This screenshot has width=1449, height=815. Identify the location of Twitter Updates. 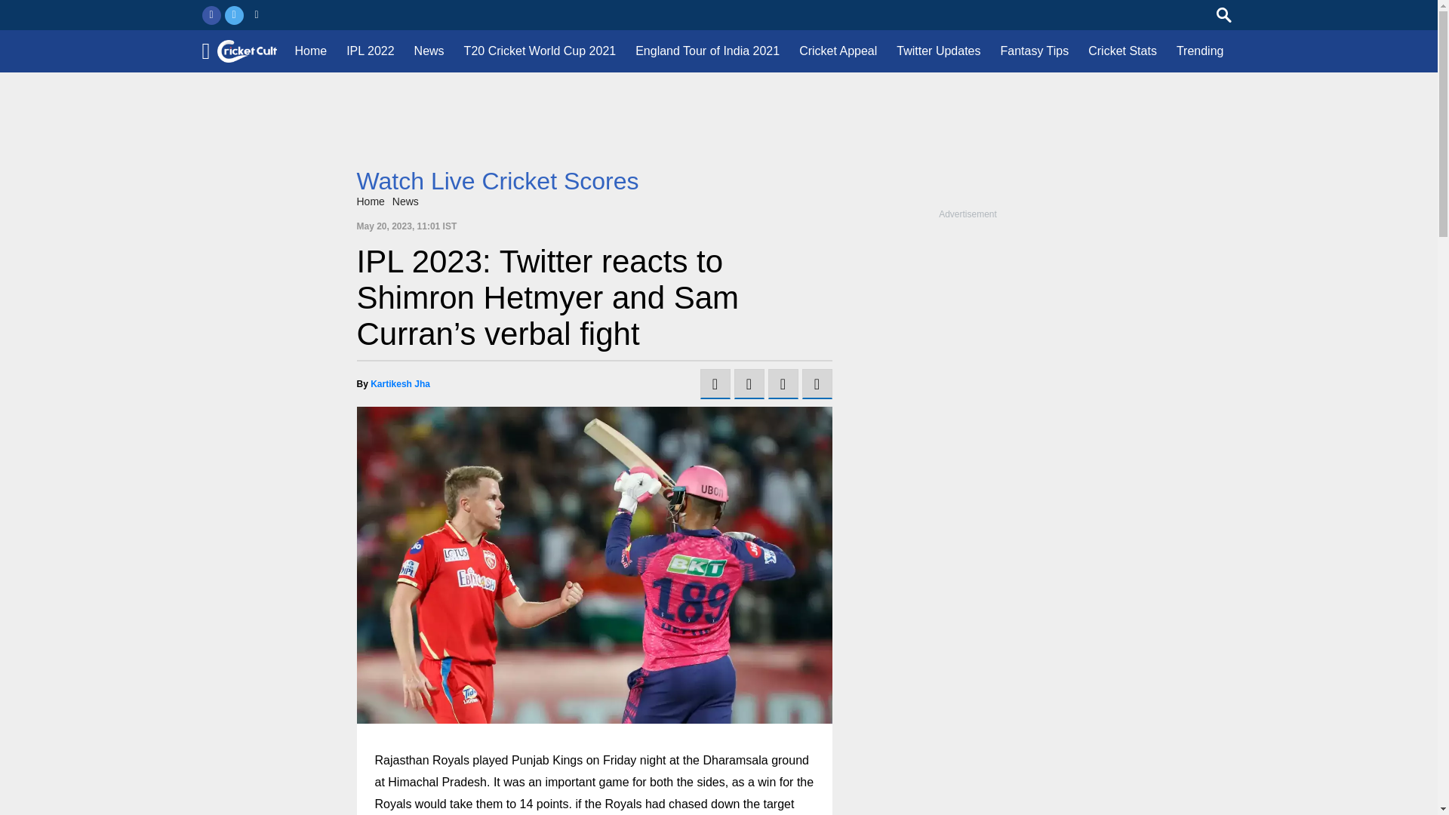
(938, 51).